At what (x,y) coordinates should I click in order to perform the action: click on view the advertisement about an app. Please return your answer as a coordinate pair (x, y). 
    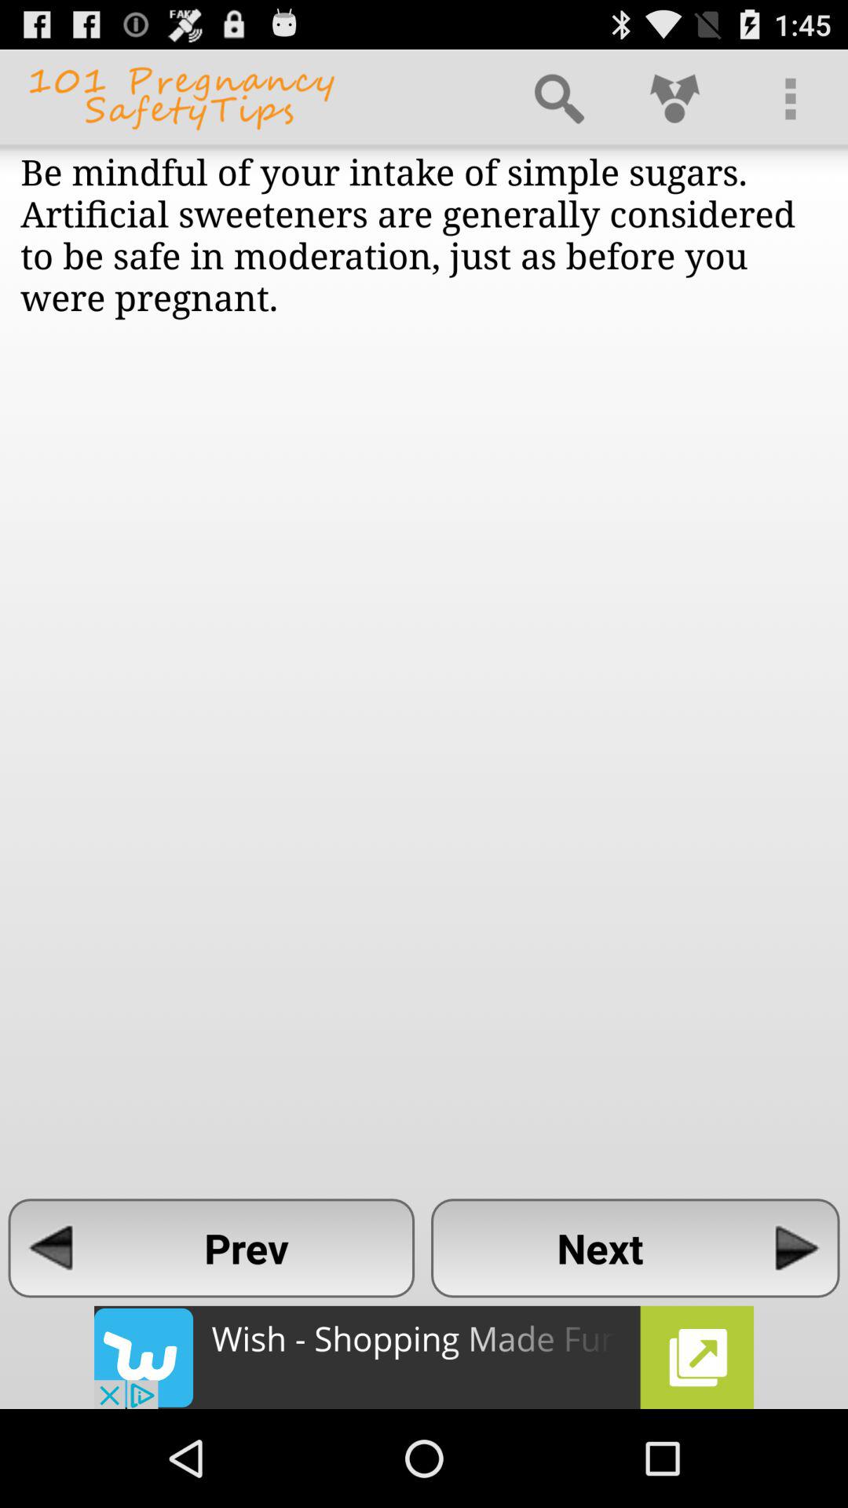
    Looking at the image, I should click on (424, 1357).